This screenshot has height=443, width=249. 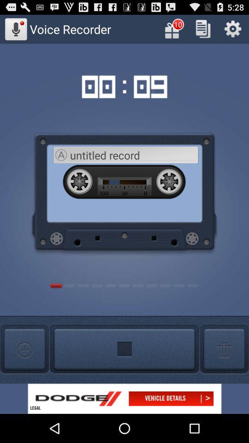 What do you see at coordinates (203, 29) in the screenshot?
I see `save button` at bounding box center [203, 29].